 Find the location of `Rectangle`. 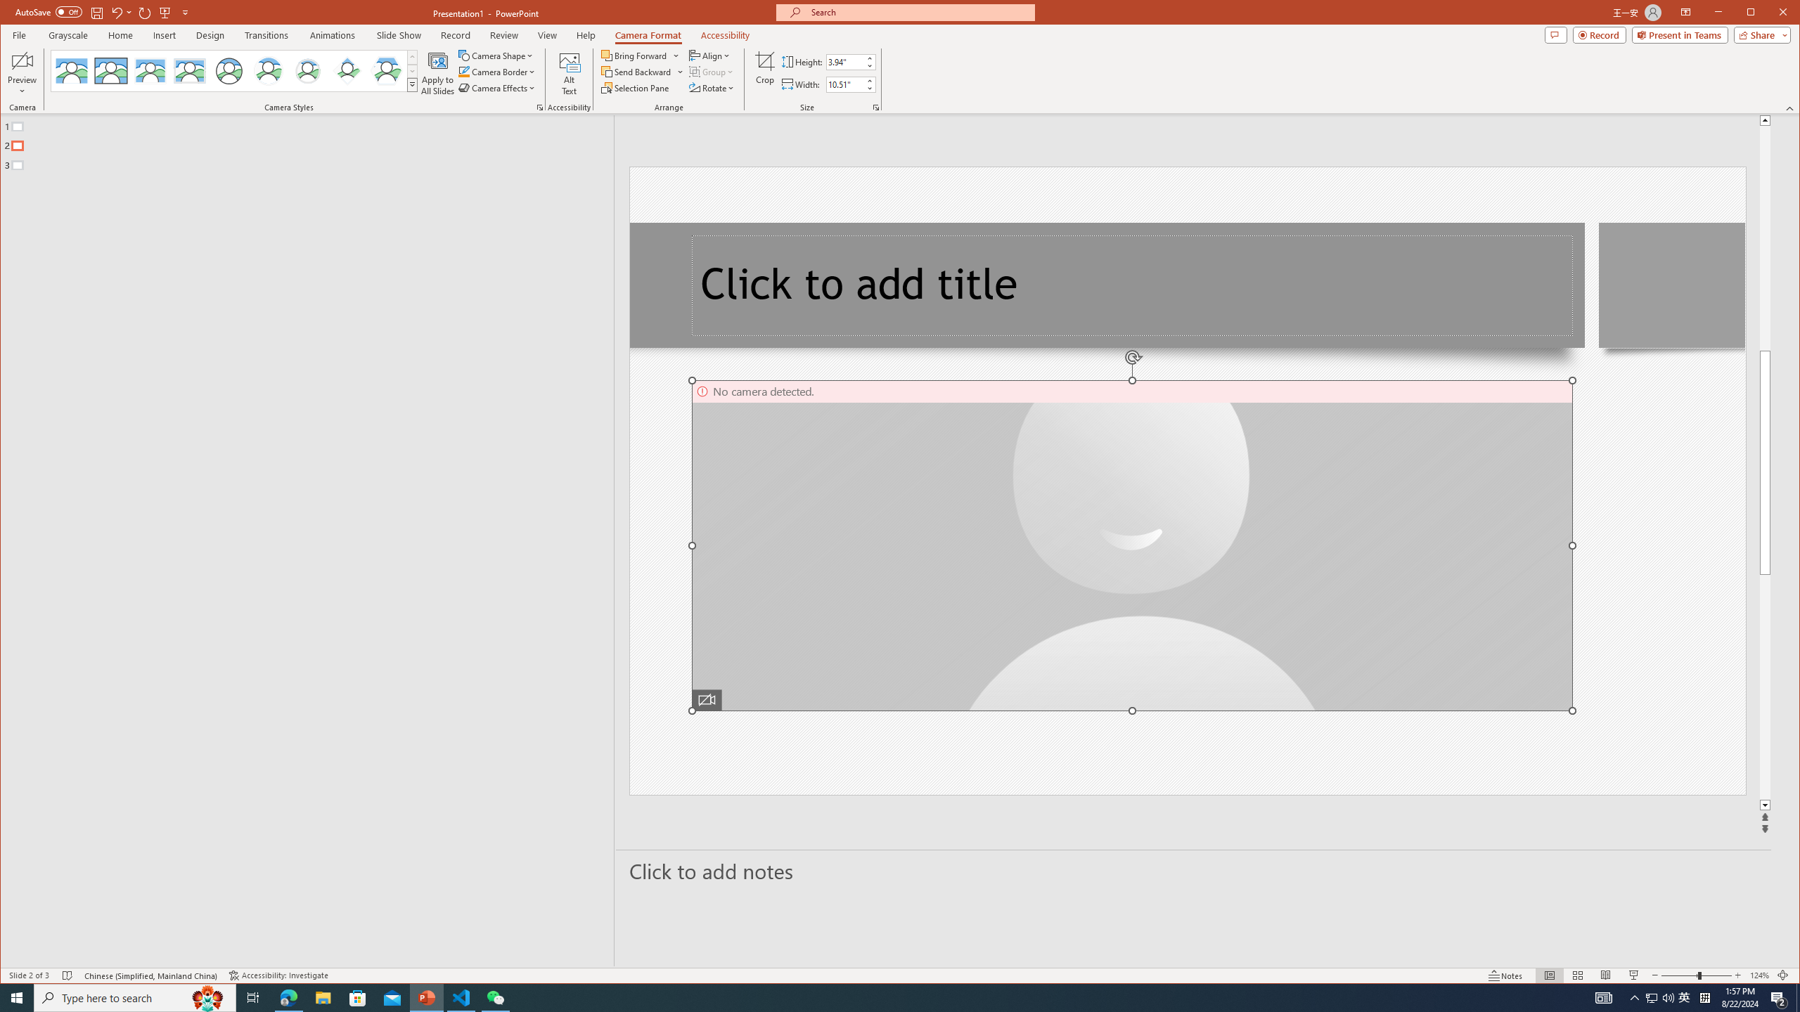

Rectangle is located at coordinates (300, 540).